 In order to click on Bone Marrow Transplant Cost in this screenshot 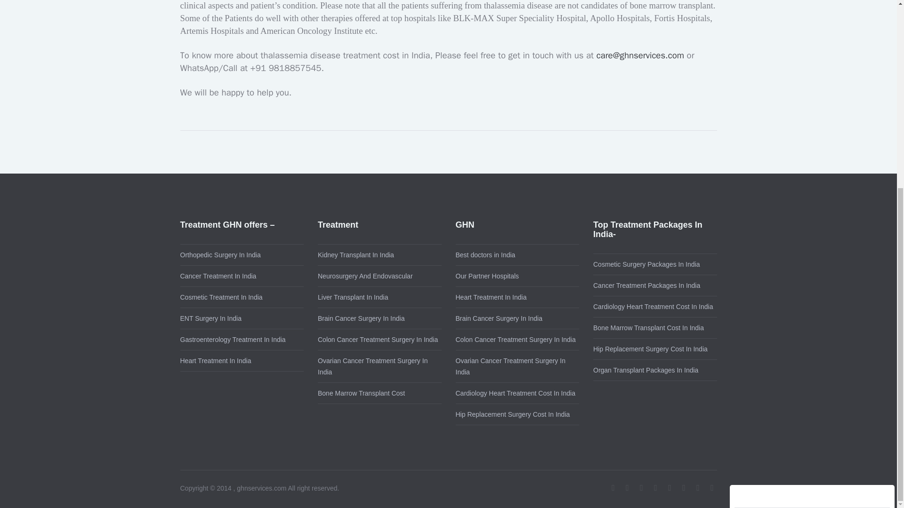, I will do `click(362, 393)`.